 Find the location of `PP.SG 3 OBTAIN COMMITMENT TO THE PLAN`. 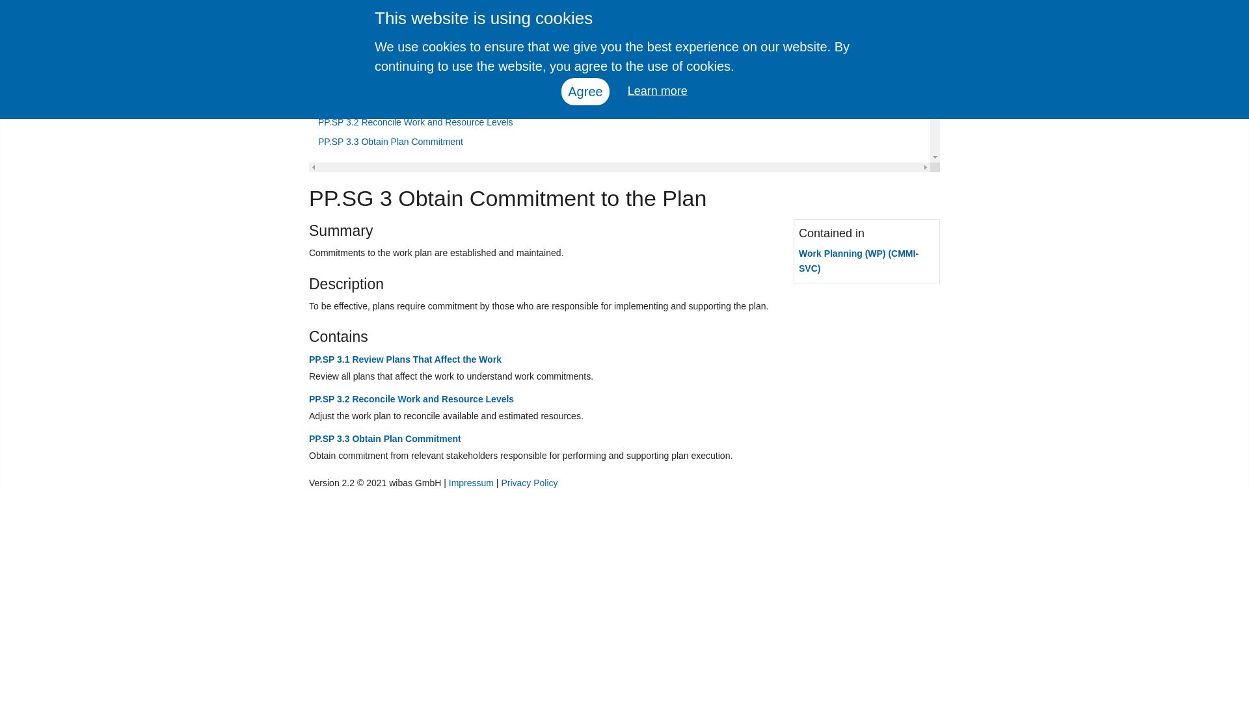

PP.SG 3 OBTAIN COMMITMENT TO THE PLAN is located at coordinates (557, 77).